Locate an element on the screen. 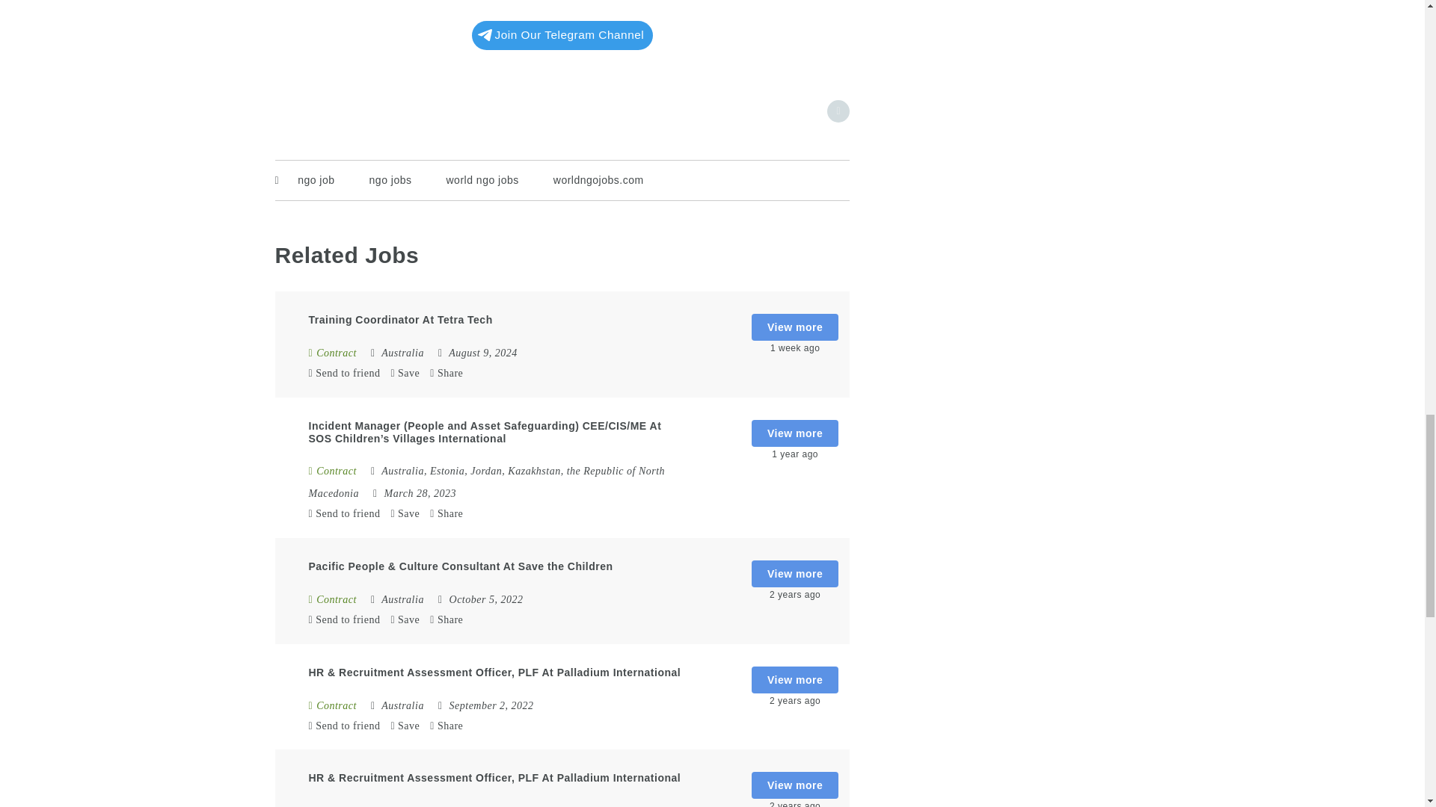 The height and width of the screenshot is (807, 1436). Contract is located at coordinates (332, 471).